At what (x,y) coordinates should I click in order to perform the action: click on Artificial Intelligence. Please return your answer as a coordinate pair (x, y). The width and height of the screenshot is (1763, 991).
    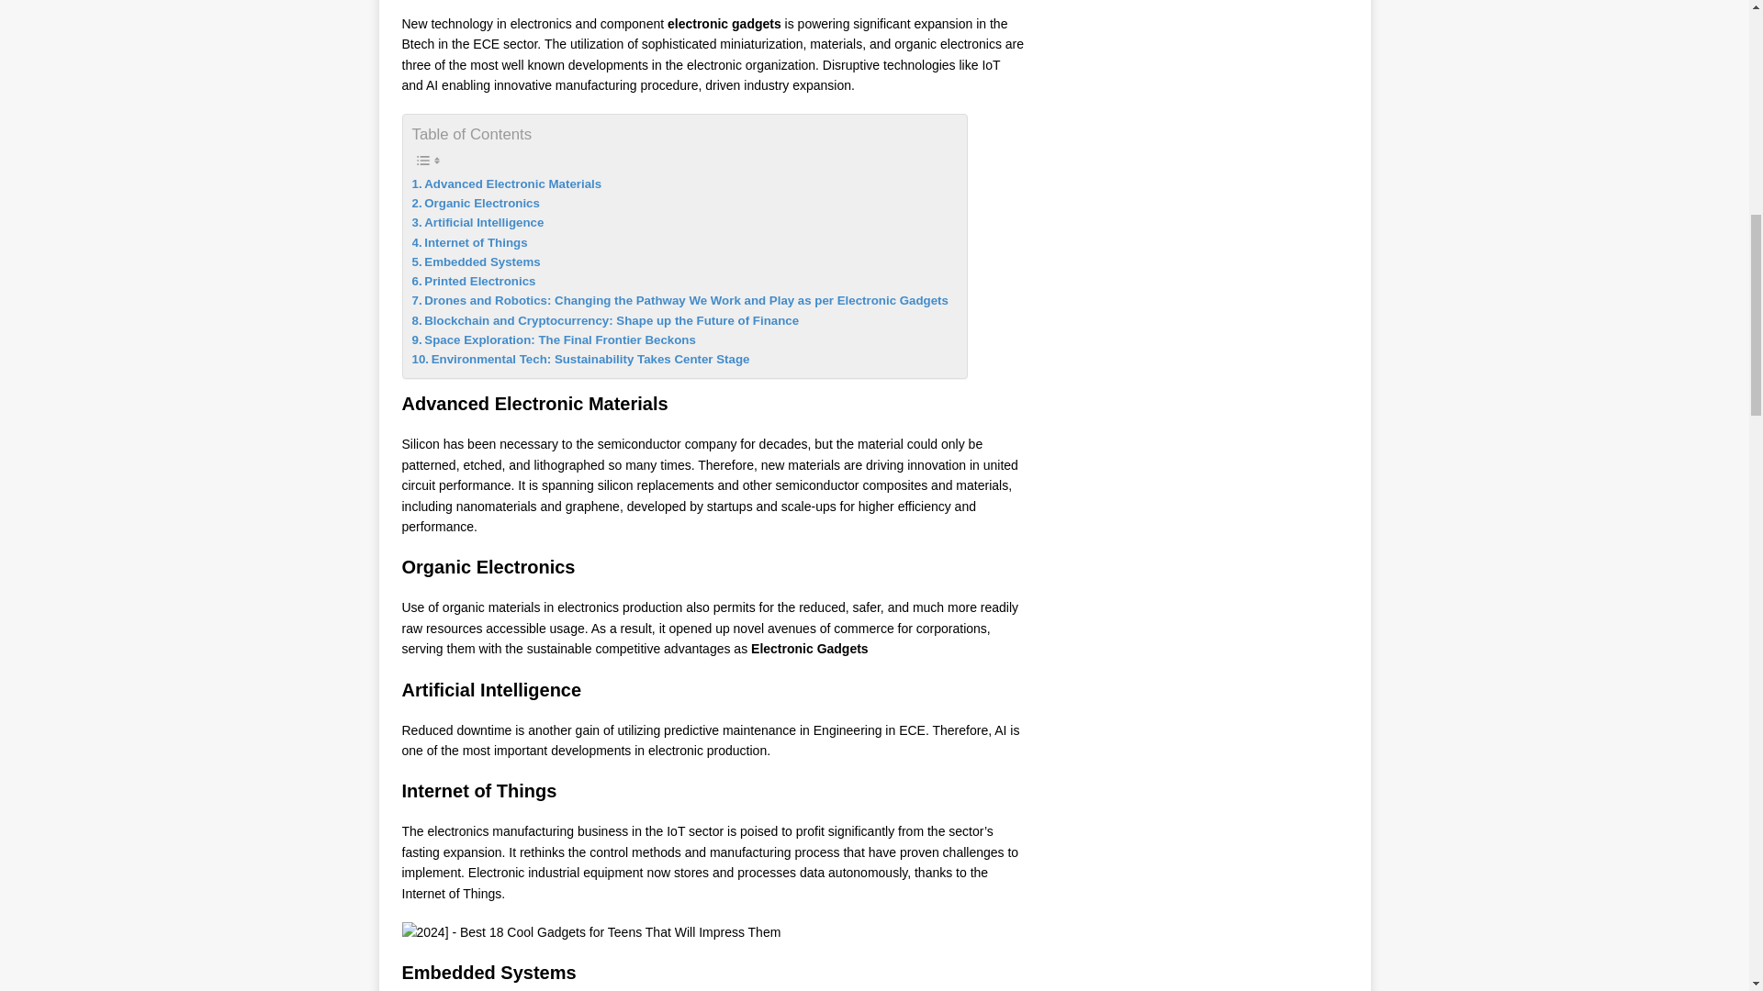
    Looking at the image, I should click on (477, 222).